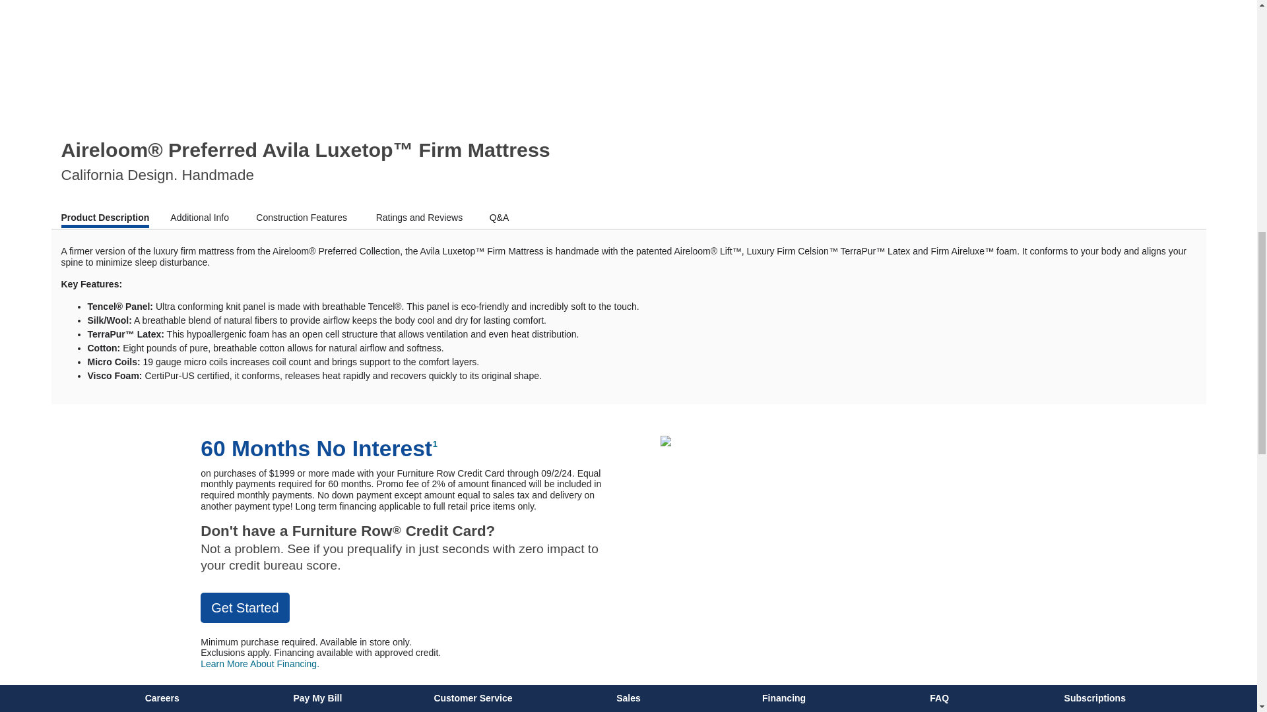  What do you see at coordinates (202, 218) in the screenshot?
I see `Additional Info` at bounding box center [202, 218].